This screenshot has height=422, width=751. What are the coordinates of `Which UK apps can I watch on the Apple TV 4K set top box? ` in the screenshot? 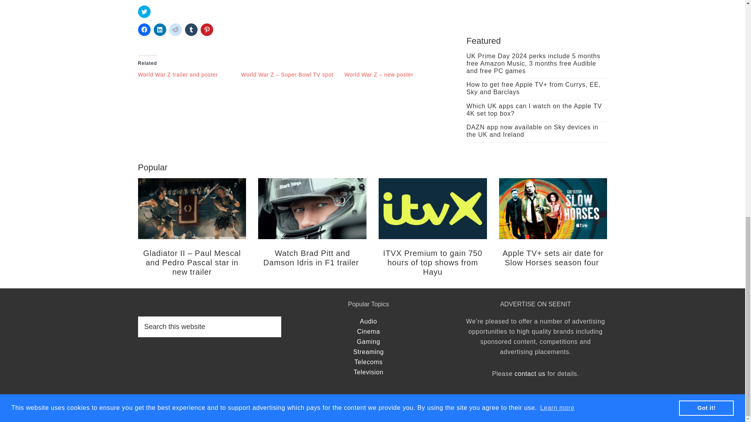 It's located at (534, 110).